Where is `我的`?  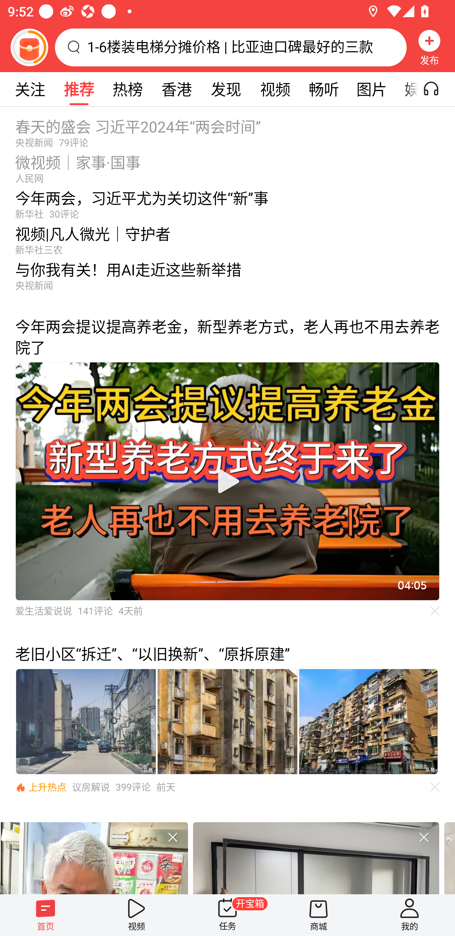
我的 is located at coordinates (409, 915).